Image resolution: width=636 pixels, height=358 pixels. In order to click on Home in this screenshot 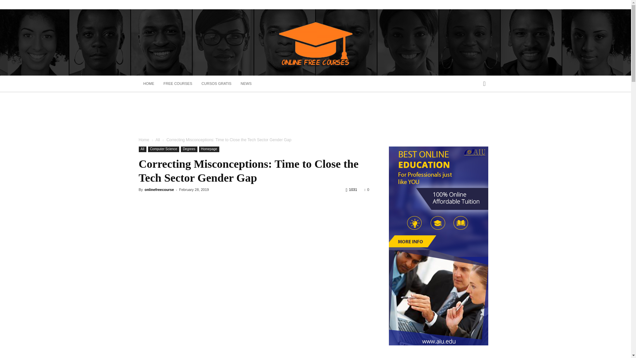, I will do `click(144, 140)`.